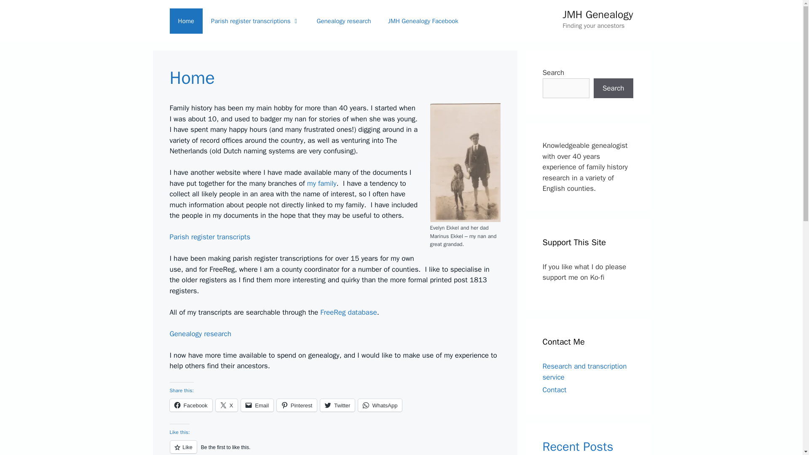  Describe the element at coordinates (380, 405) in the screenshot. I see `Click to share on WhatsApp` at that location.